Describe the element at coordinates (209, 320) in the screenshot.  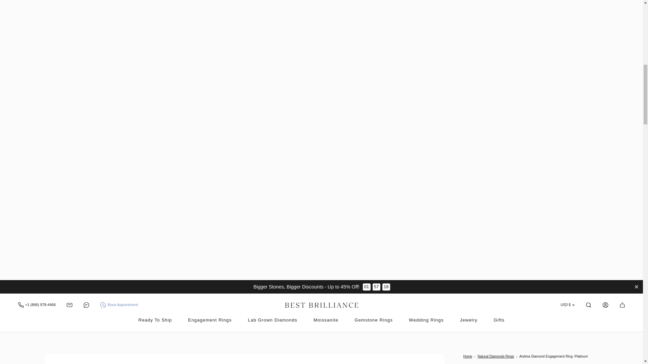
I see `Engagement Rings` at that location.